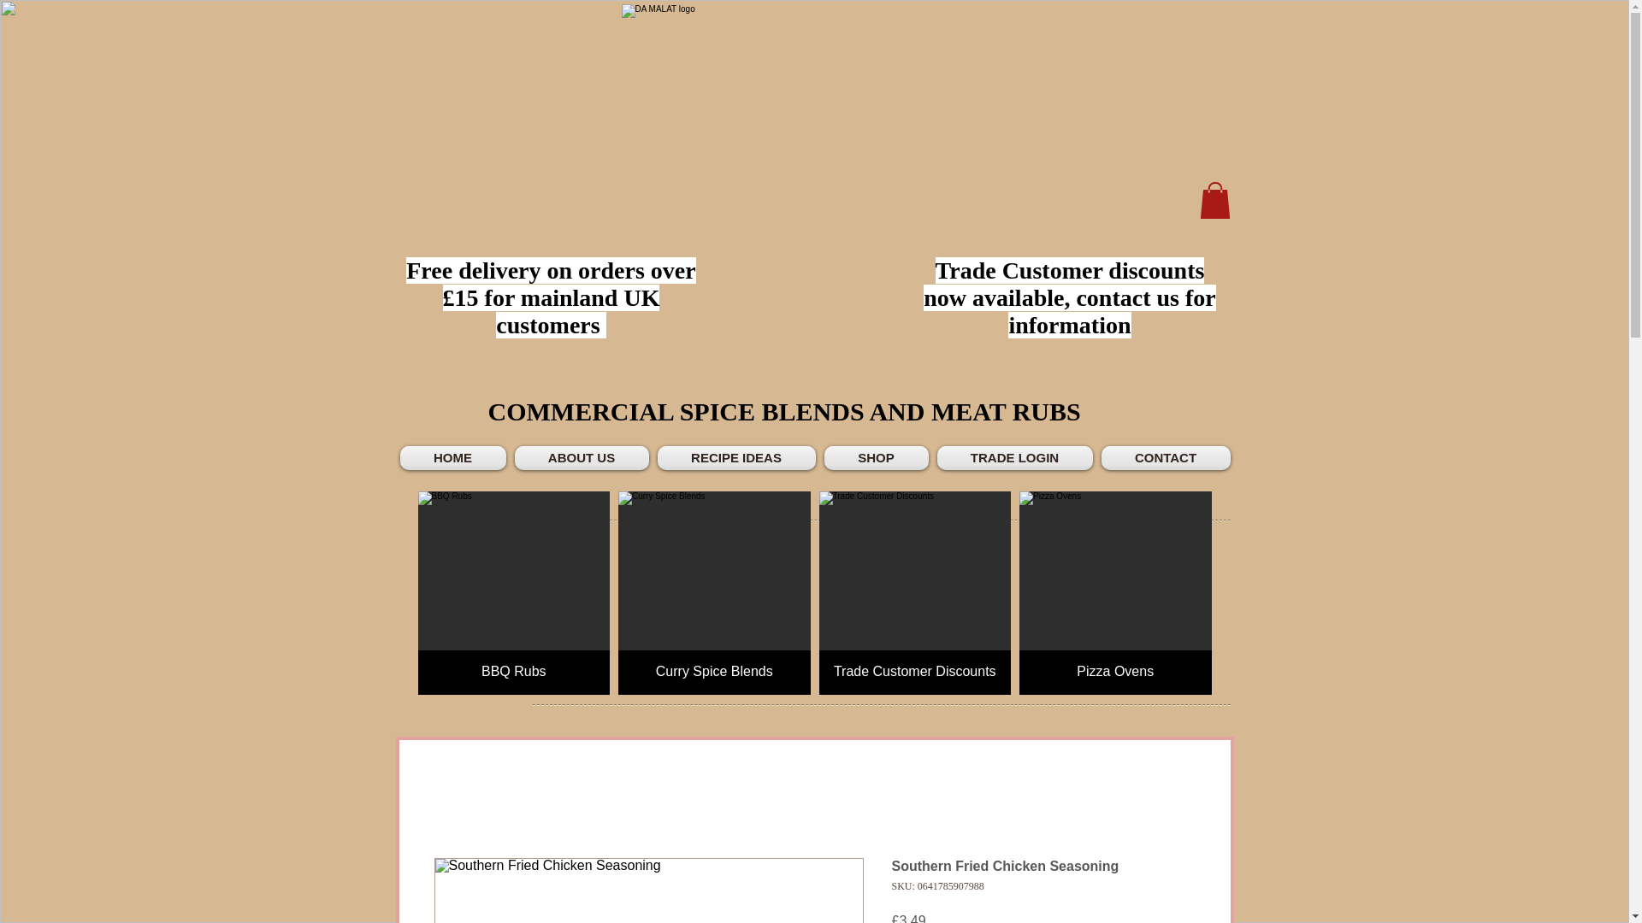 The width and height of the screenshot is (1642, 923). What do you see at coordinates (1163, 457) in the screenshot?
I see `CONTACT` at bounding box center [1163, 457].